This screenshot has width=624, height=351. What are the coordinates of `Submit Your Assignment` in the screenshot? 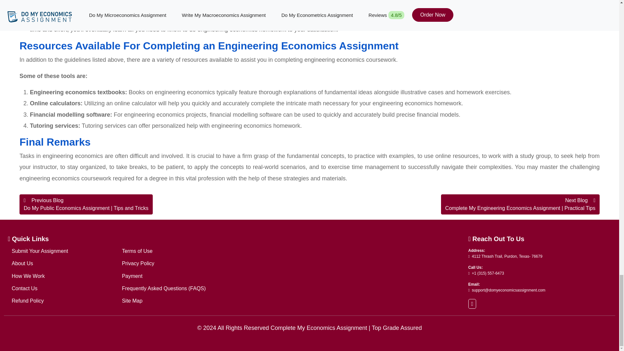 It's located at (40, 251).